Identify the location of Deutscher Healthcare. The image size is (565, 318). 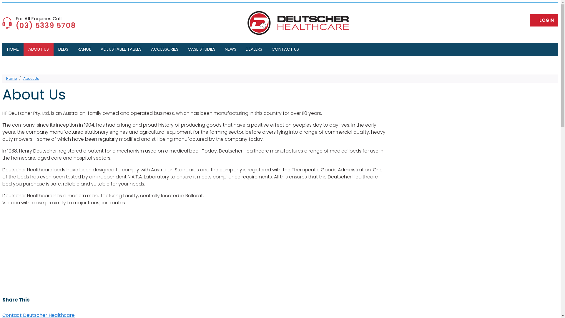
(298, 23).